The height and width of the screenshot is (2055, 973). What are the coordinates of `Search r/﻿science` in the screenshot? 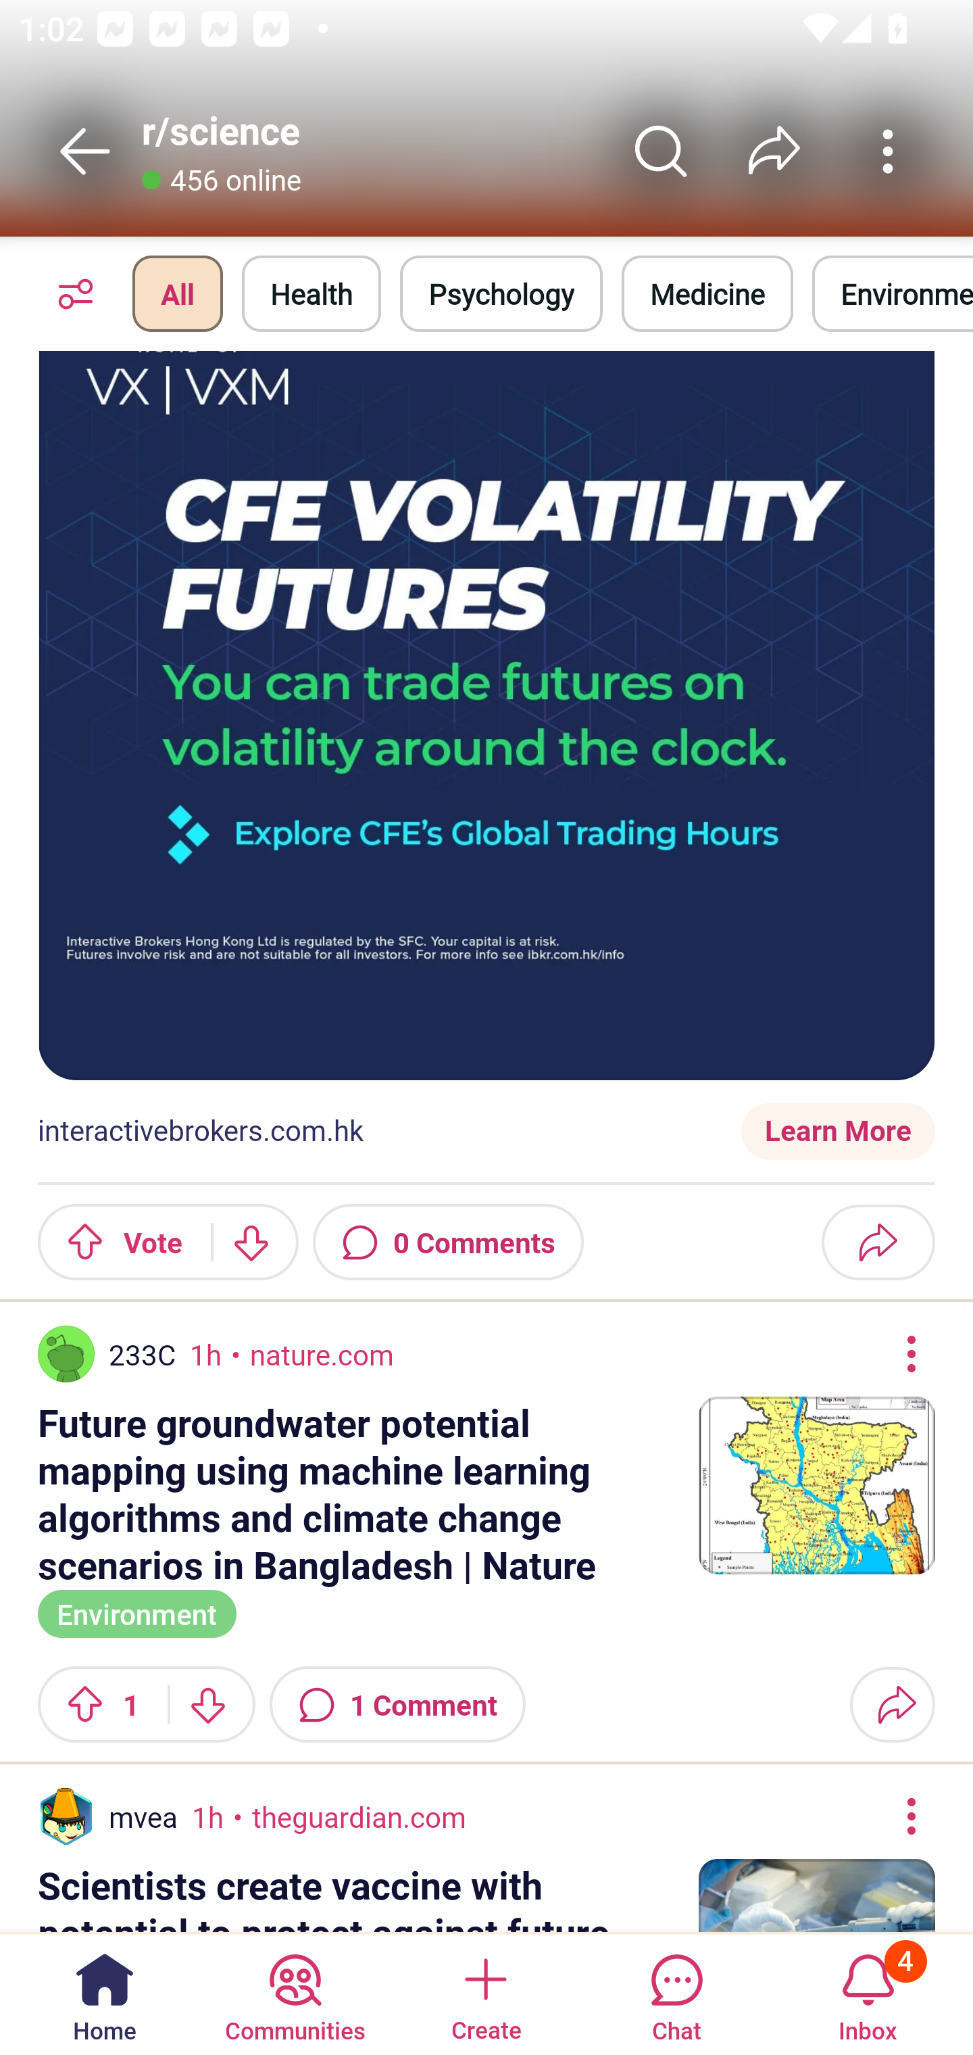 It's located at (661, 151).